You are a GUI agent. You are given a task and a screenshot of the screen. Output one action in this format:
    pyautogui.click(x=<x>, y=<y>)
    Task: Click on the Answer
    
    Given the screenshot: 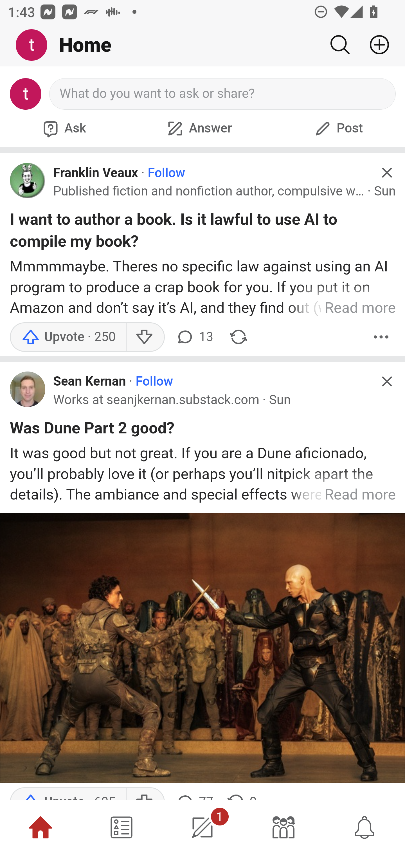 What is the action you would take?
    pyautogui.click(x=199, y=128)
    